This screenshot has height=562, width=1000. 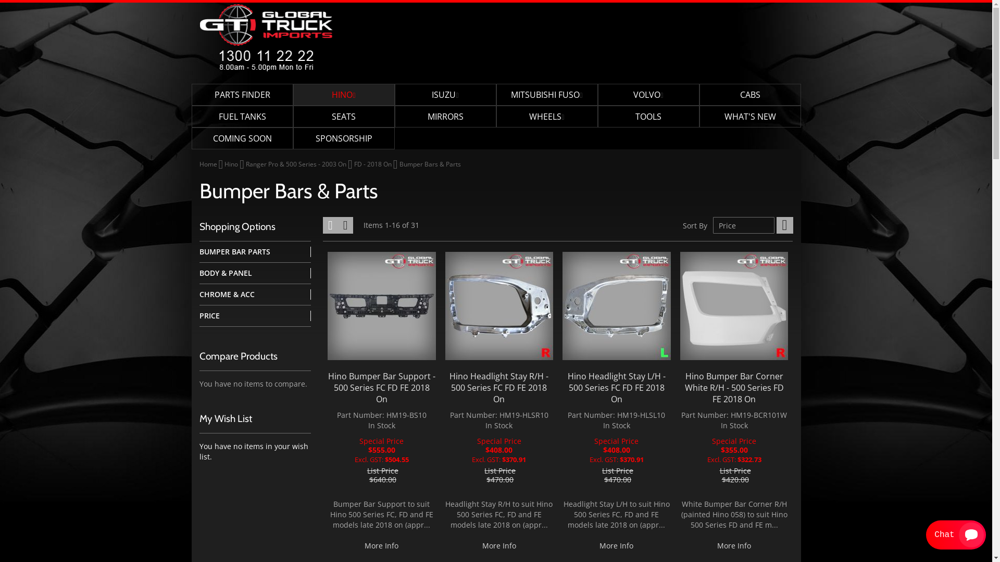 What do you see at coordinates (446, 95) in the screenshot?
I see `ISUZU` at bounding box center [446, 95].